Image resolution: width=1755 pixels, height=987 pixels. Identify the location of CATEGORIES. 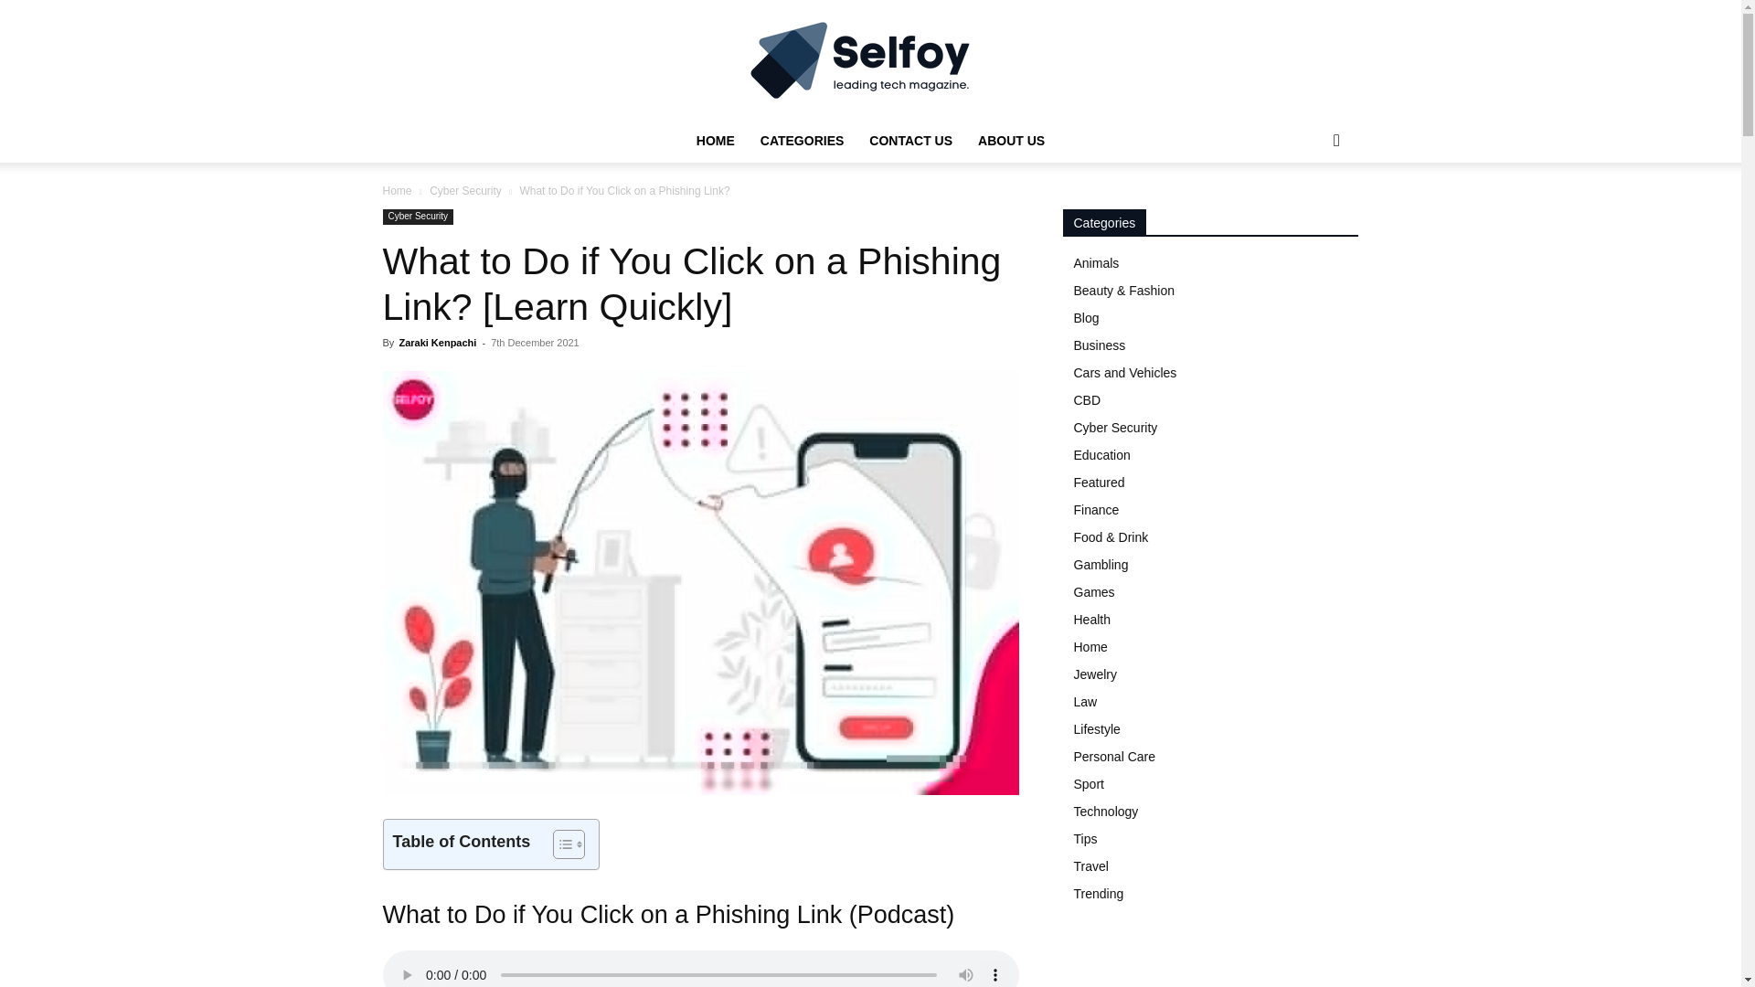
(803, 141).